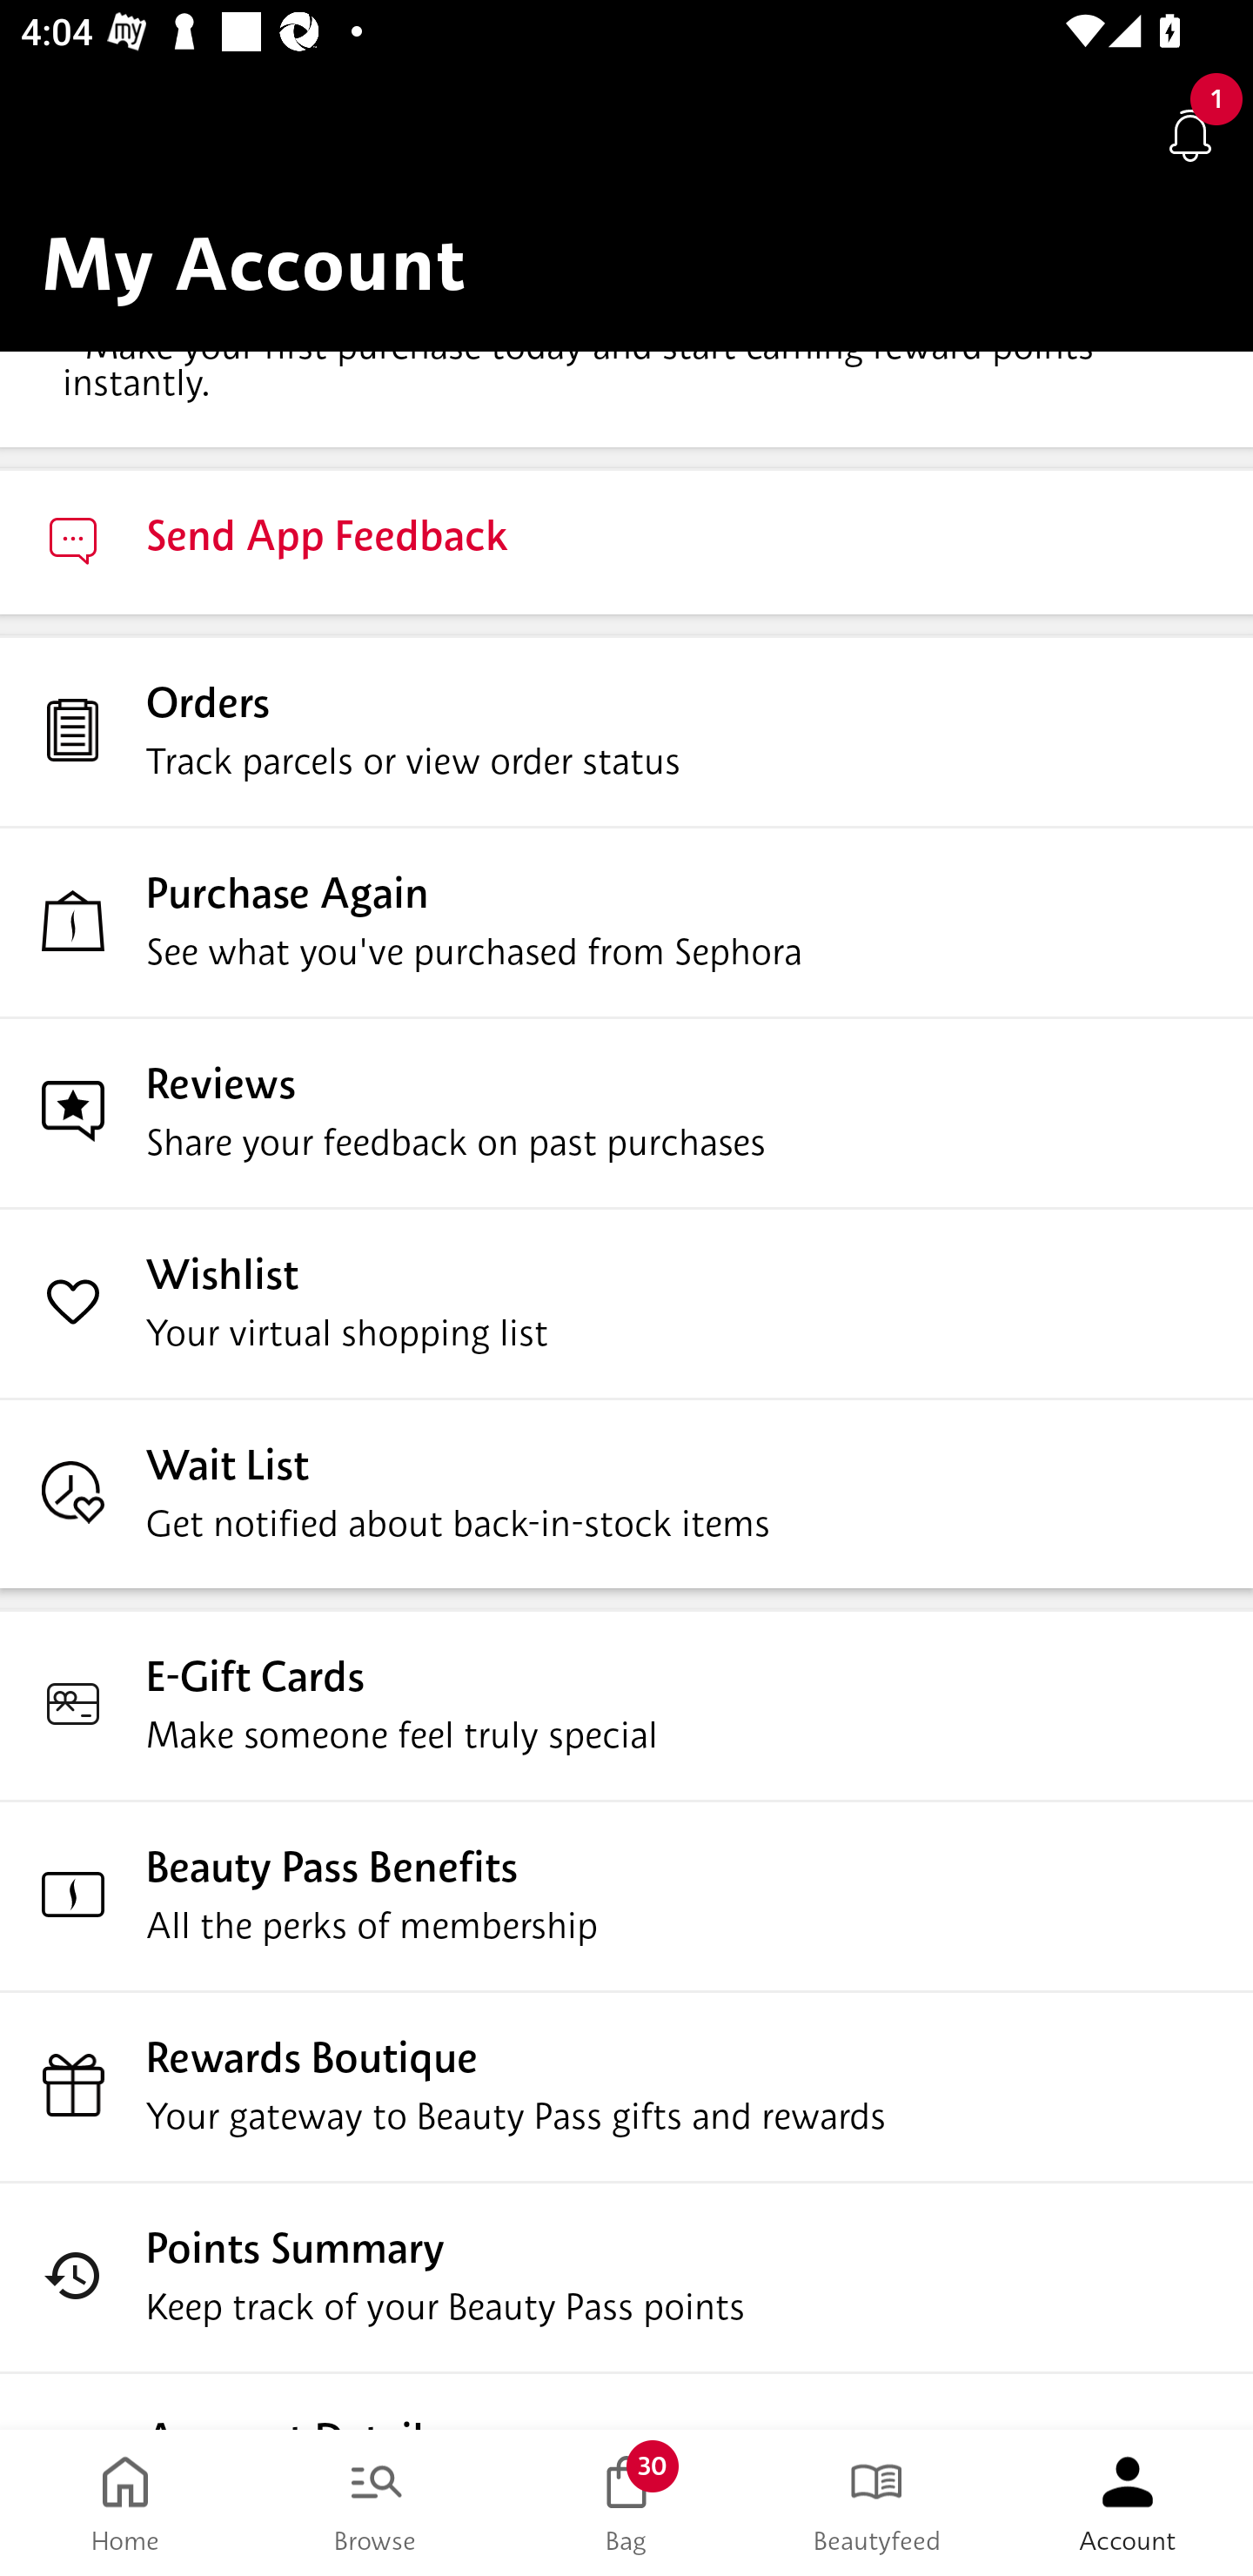 This screenshot has height=2576, width=1253. Describe the element at coordinates (626, 1493) in the screenshot. I see `Wait List Get notified about back-in-stock items` at that location.